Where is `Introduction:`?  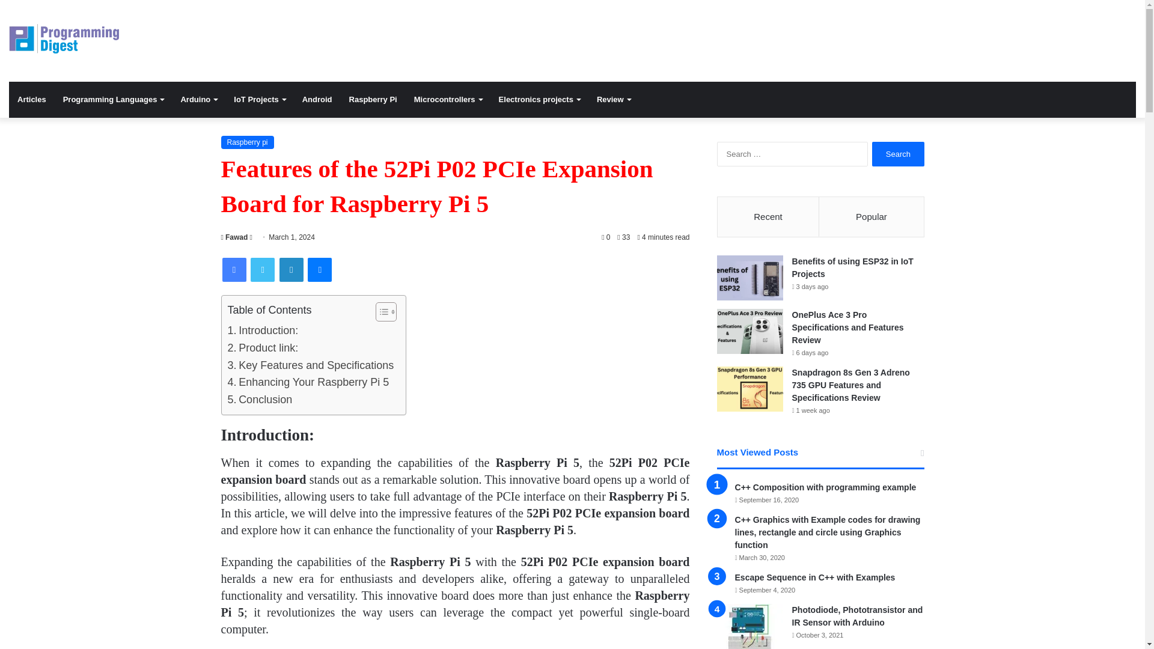 Introduction: is located at coordinates (262, 331).